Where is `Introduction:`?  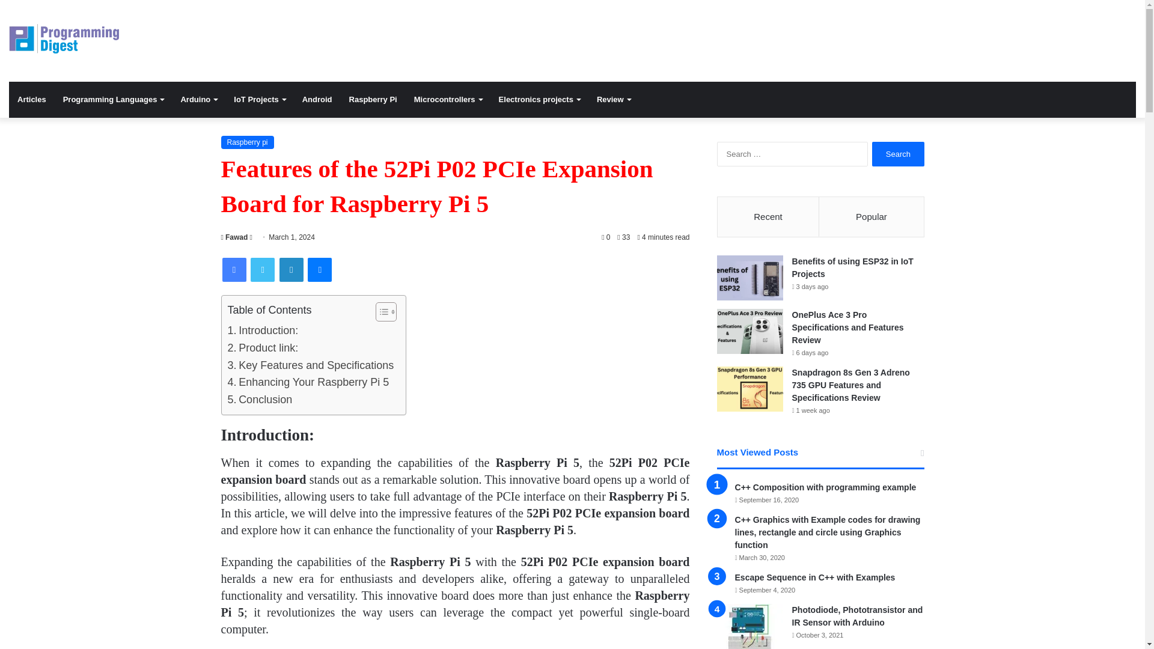 Introduction: is located at coordinates (262, 331).